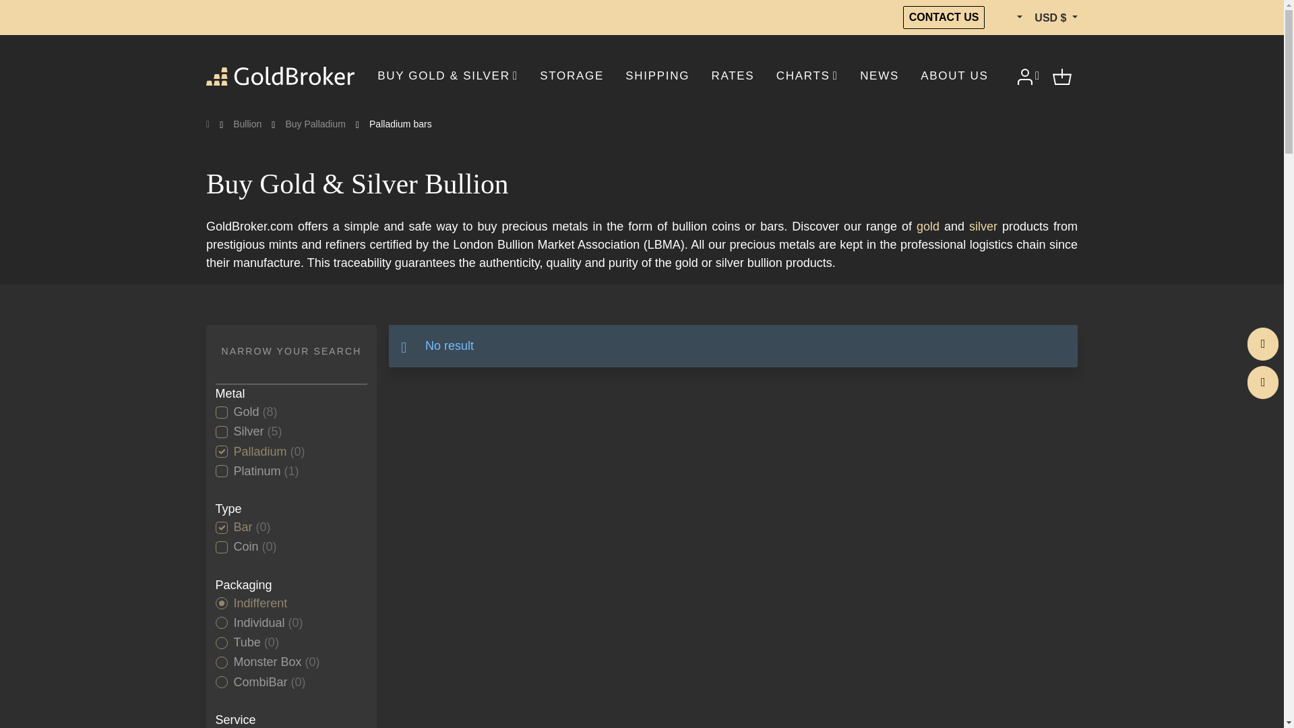  Describe the element at coordinates (1055, 18) in the screenshot. I see `US Dollar` at that location.